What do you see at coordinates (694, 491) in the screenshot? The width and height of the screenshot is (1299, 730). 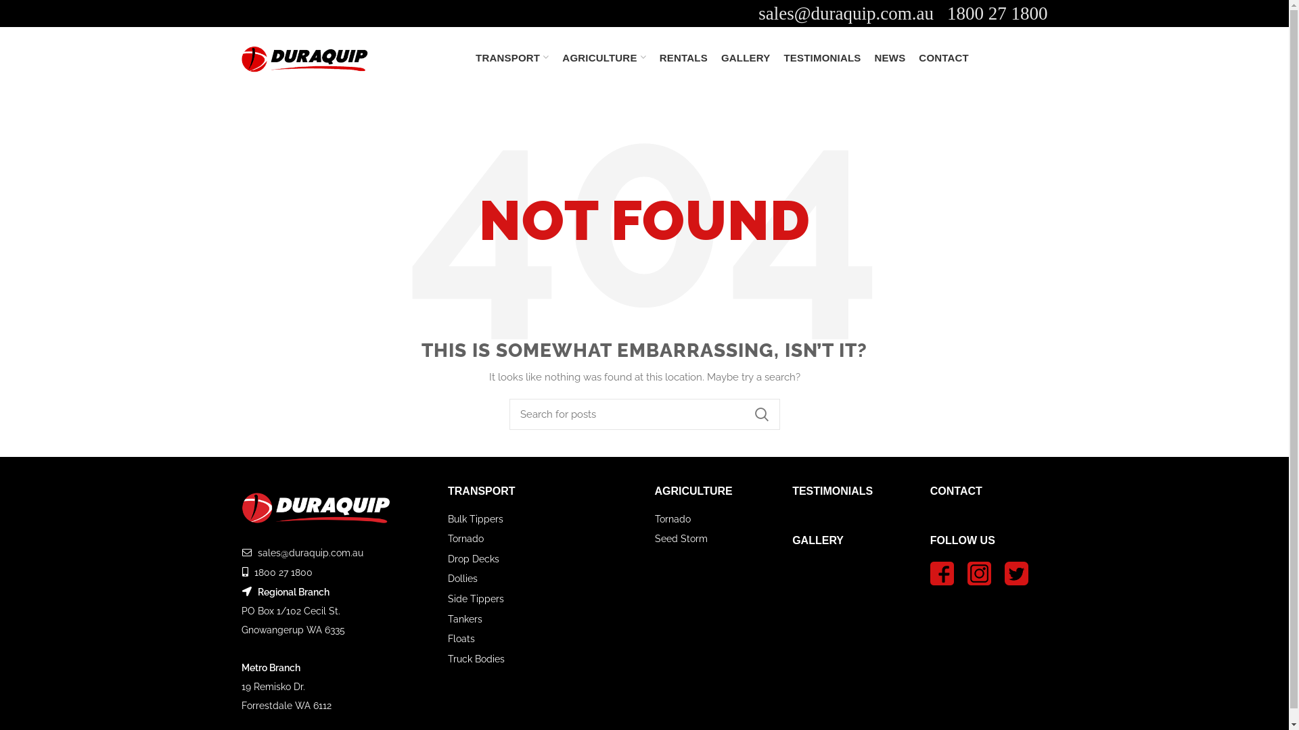 I see `AGRICULTURE` at bounding box center [694, 491].